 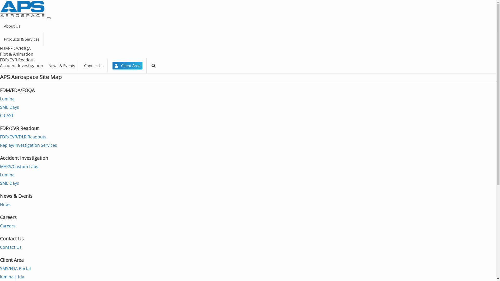 What do you see at coordinates (9, 183) in the screenshot?
I see `SME Days` at bounding box center [9, 183].